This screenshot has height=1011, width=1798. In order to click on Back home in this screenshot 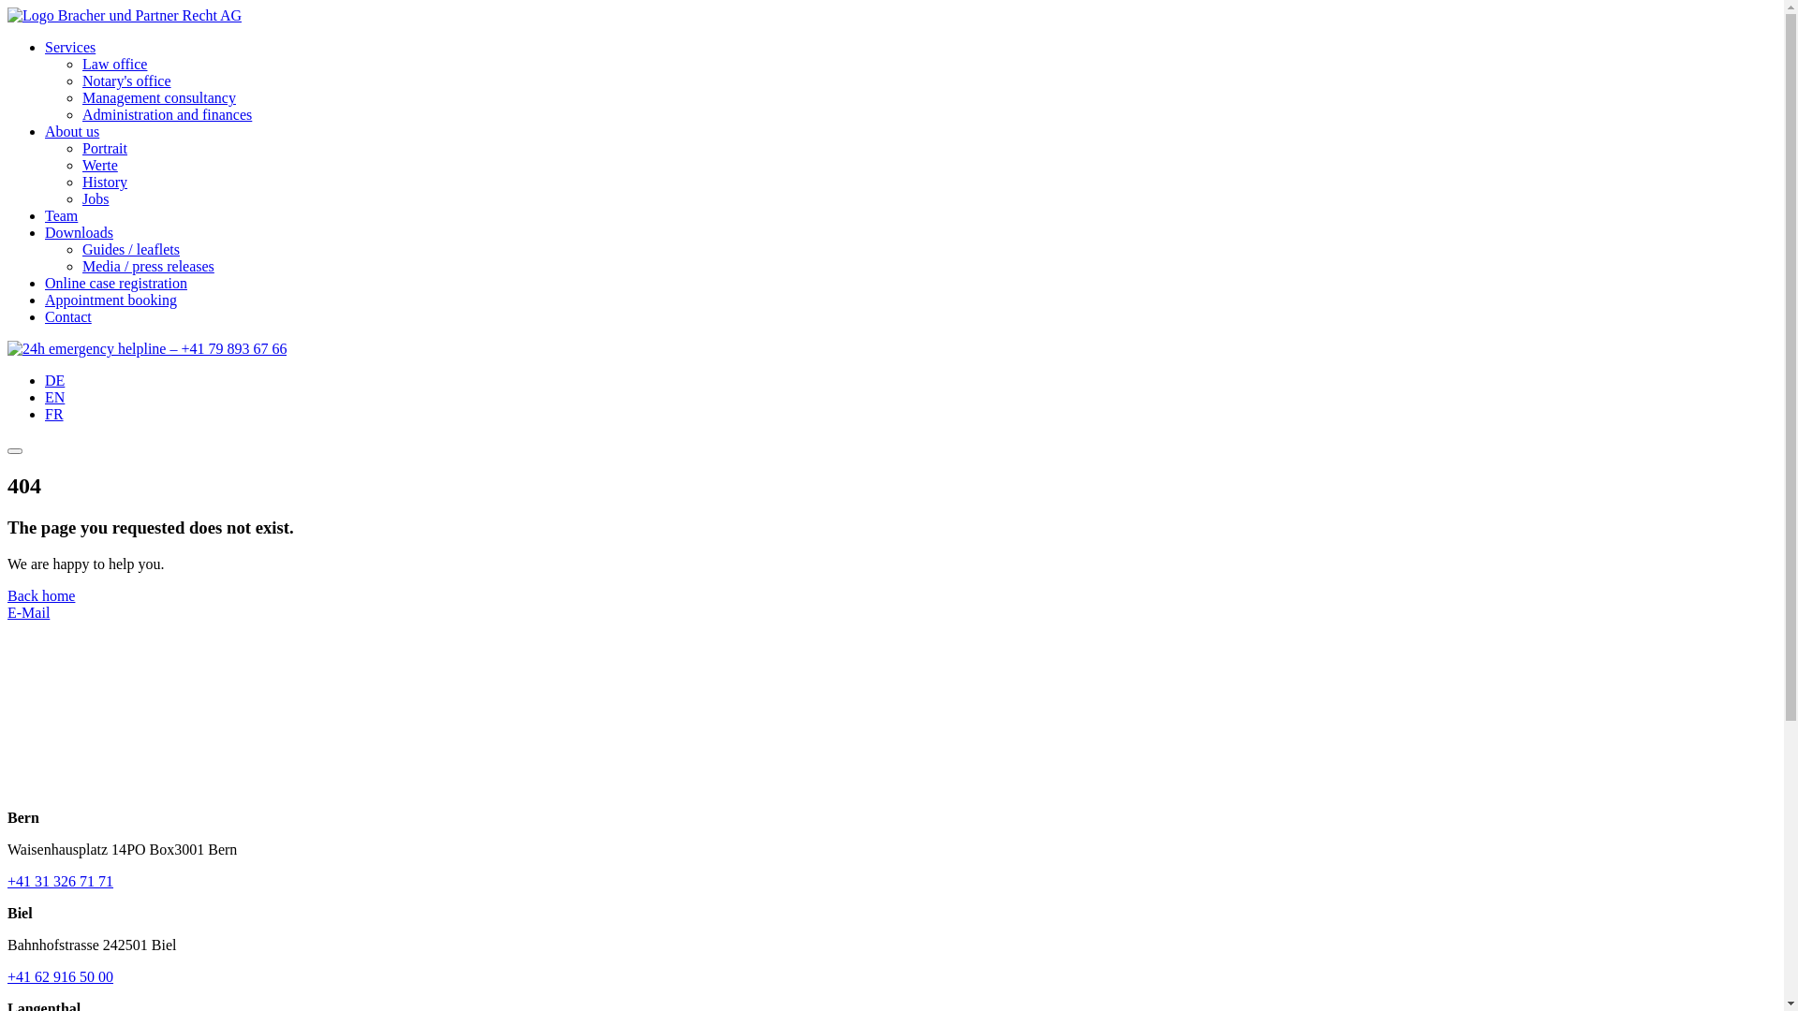, I will do `click(41, 595)`.